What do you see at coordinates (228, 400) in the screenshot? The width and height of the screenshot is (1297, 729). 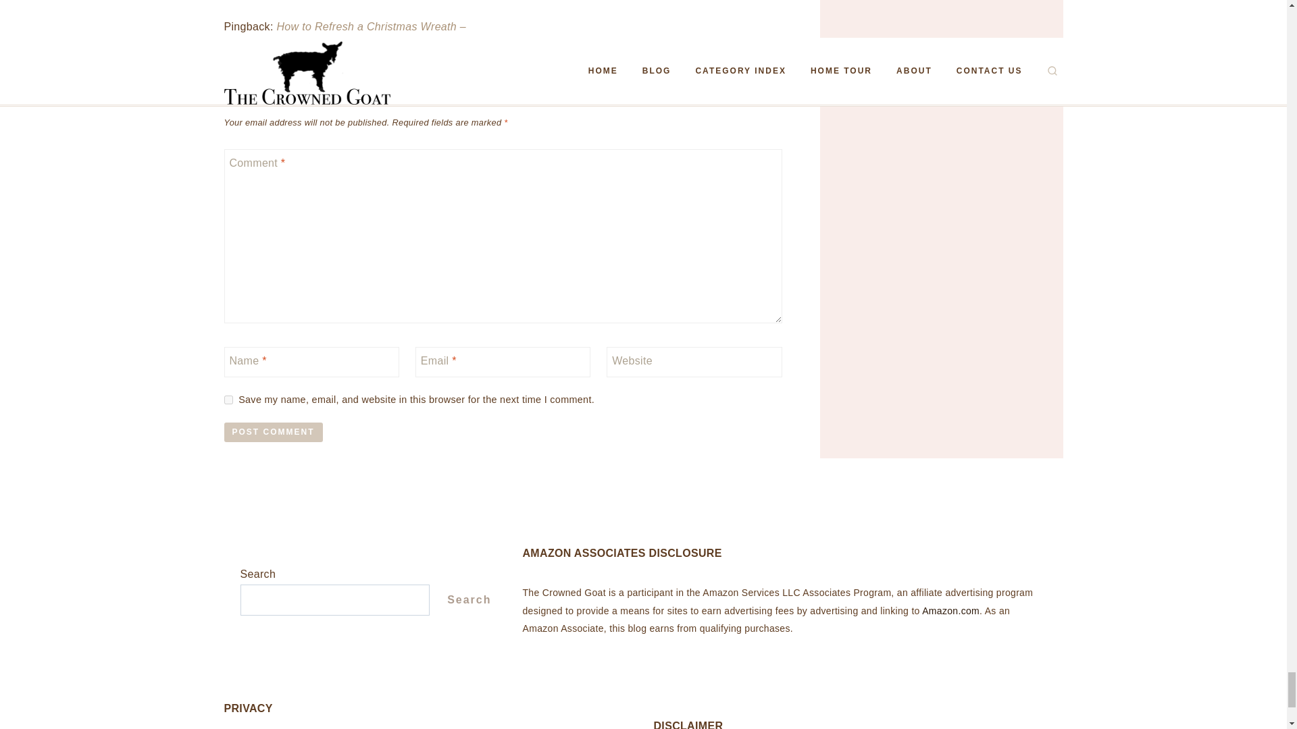 I see `yes` at bounding box center [228, 400].